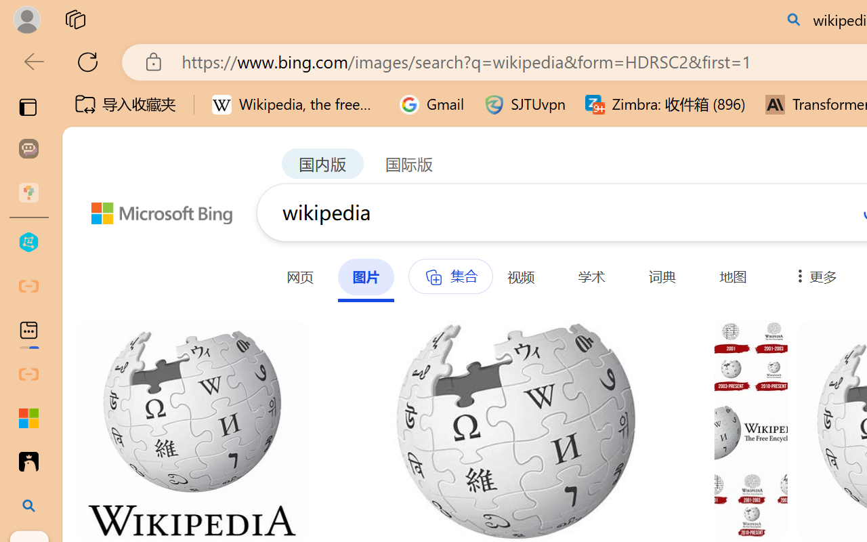  Describe the element at coordinates (433, 278) in the screenshot. I see `Class: b_pri_nav_svg` at that location.